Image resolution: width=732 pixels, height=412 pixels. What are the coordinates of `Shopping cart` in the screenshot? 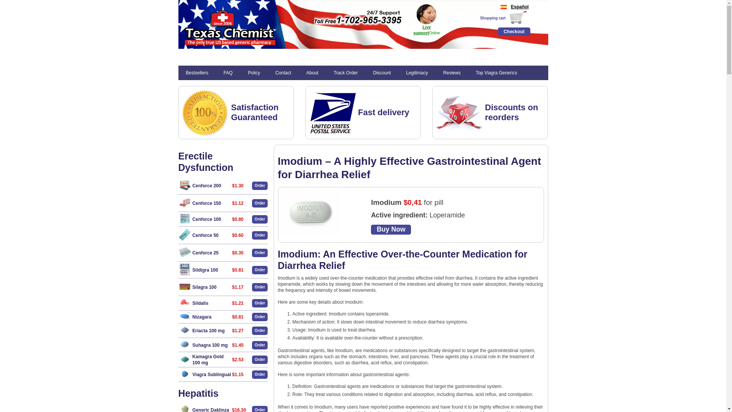 It's located at (493, 18).